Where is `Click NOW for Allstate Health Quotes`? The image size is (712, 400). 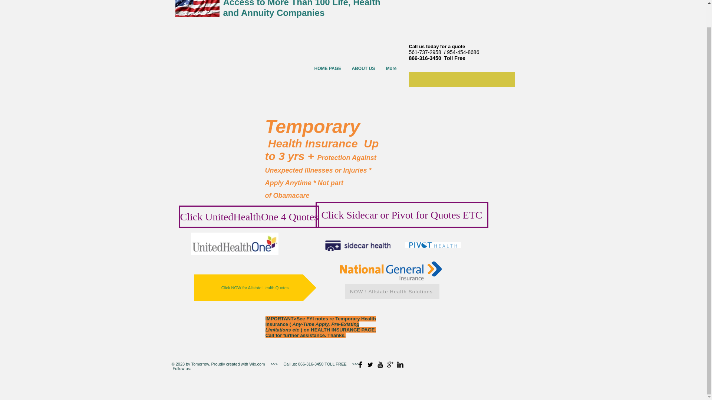 Click NOW for Allstate Health Quotes is located at coordinates (255, 287).